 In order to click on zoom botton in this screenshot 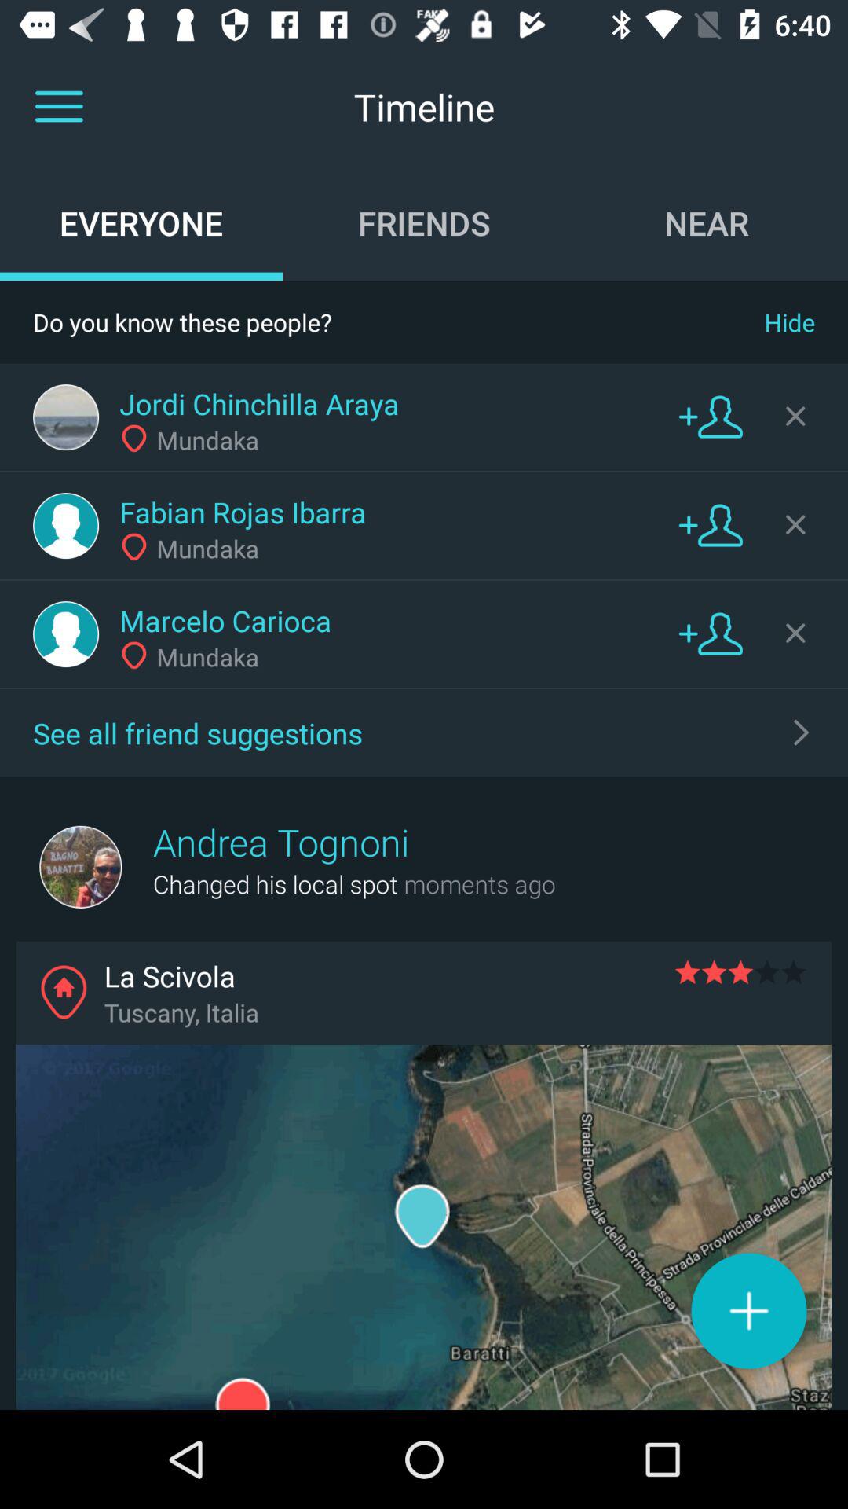, I will do `click(749, 1311)`.